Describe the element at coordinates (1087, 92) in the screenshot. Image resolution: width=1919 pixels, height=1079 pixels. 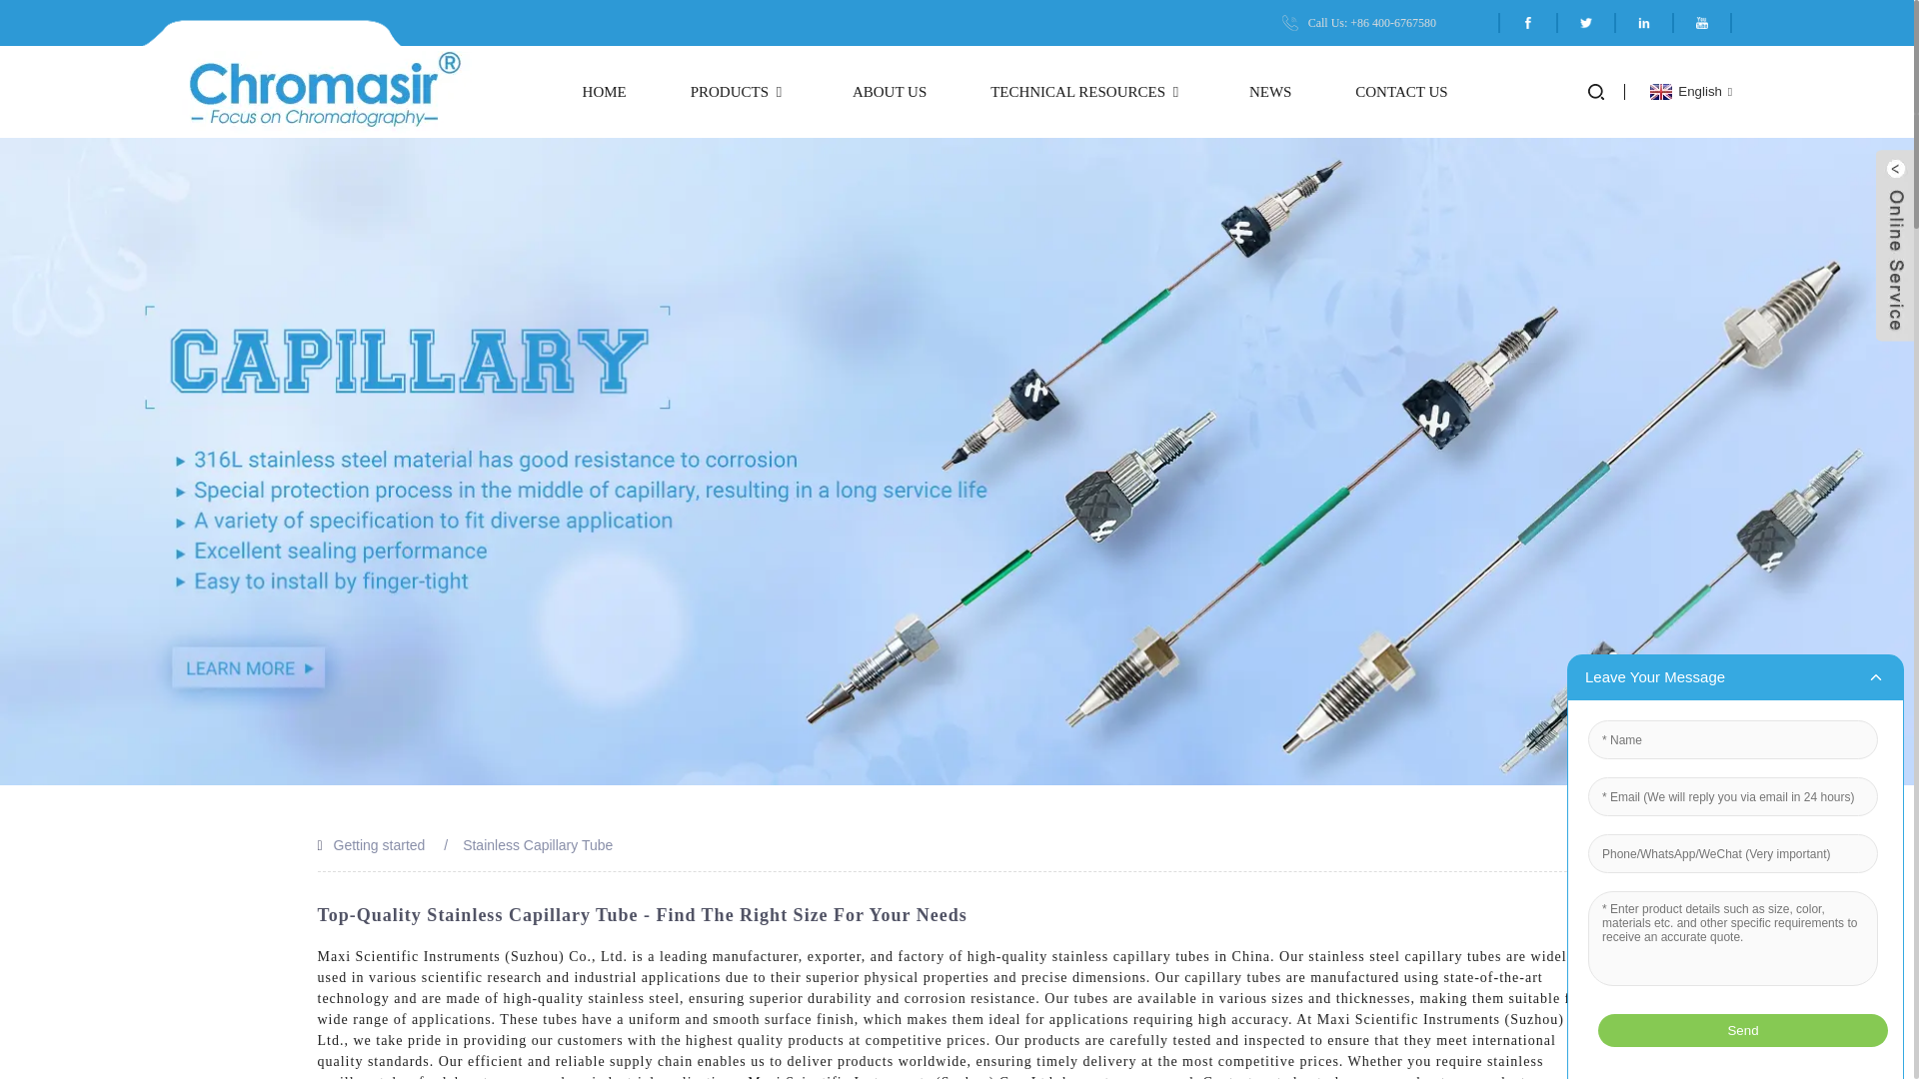
I see `TECHNICAL RESOURCES` at that location.